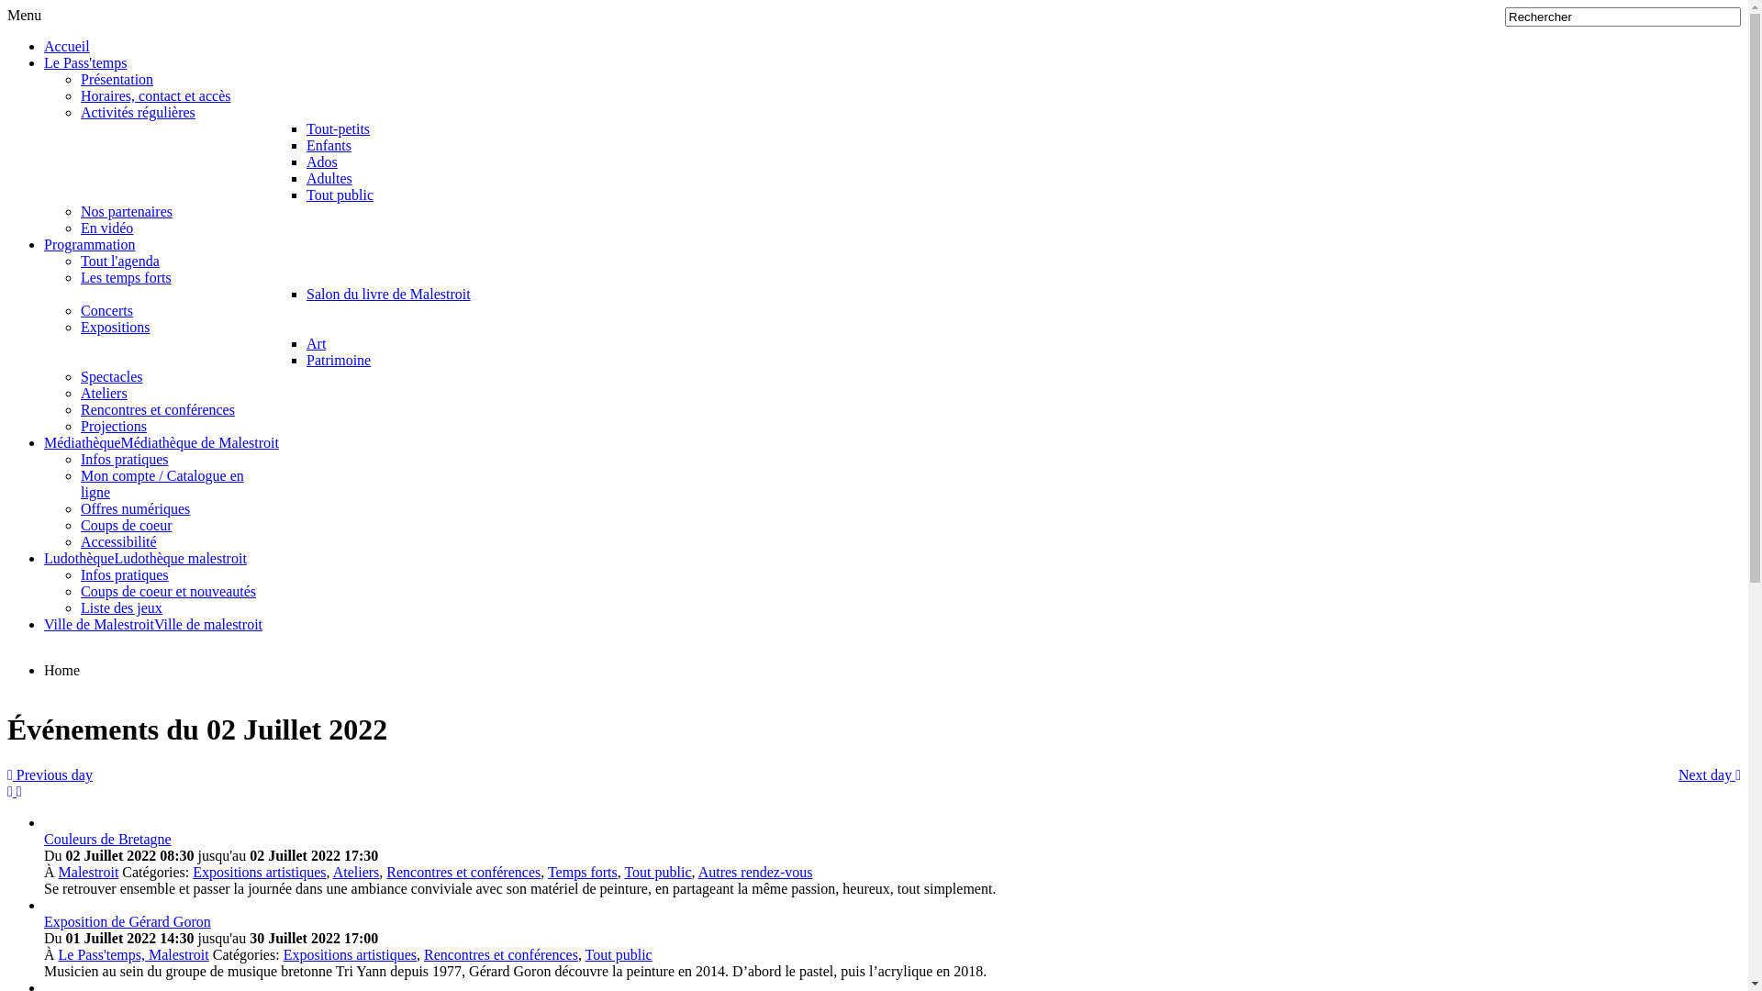  What do you see at coordinates (657, 872) in the screenshot?
I see `Tout public` at bounding box center [657, 872].